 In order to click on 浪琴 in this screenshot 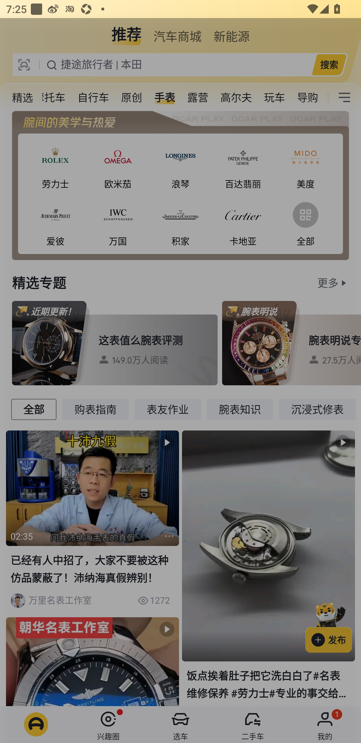, I will do `click(180, 165)`.